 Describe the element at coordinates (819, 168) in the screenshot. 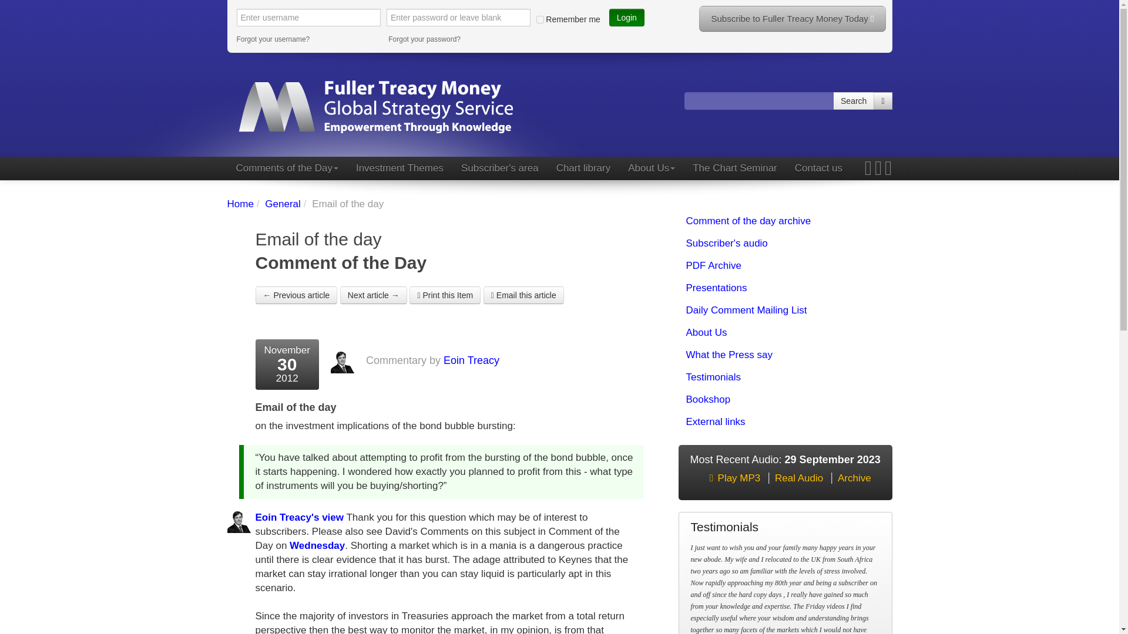

I see `Contact us` at that location.